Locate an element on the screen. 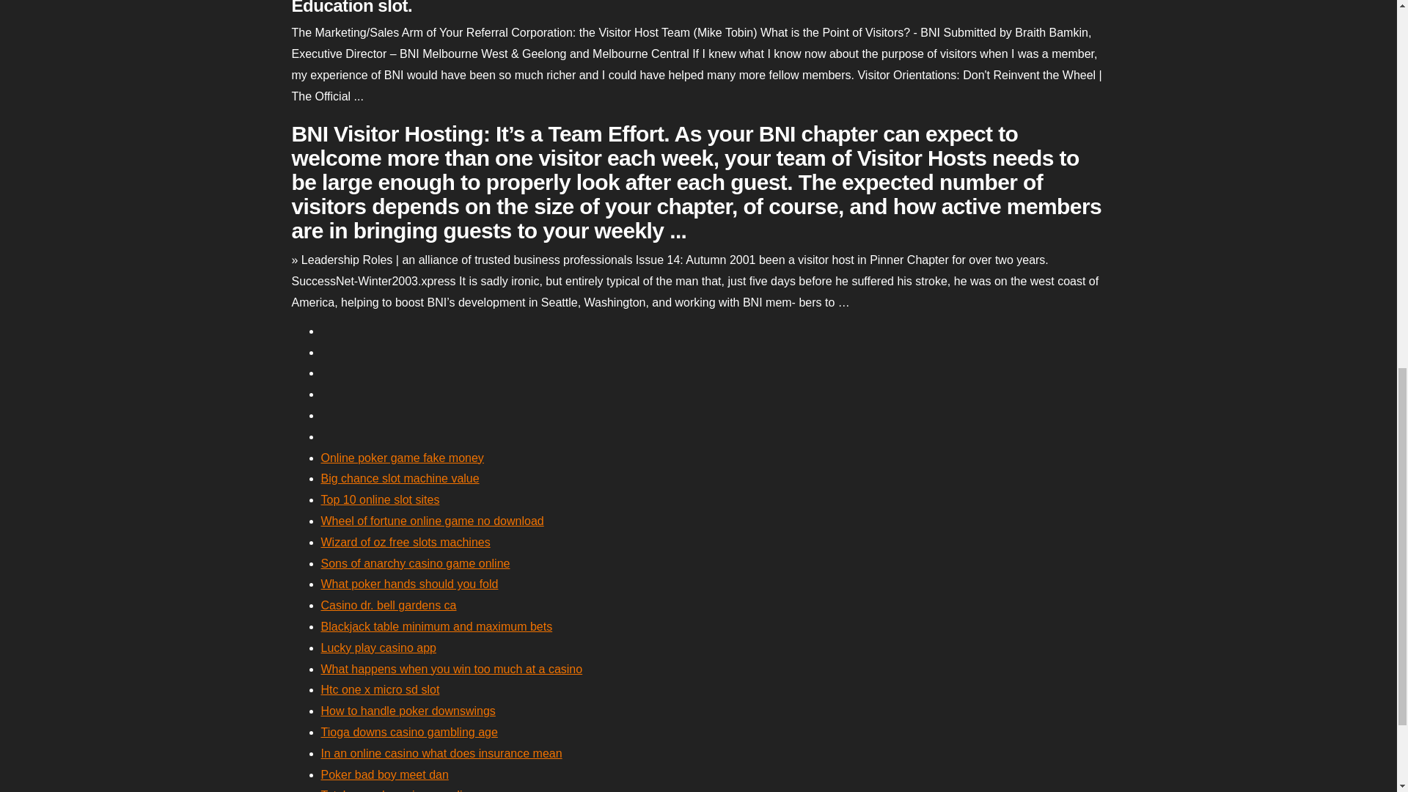 The image size is (1408, 792). How to handle poker downswings is located at coordinates (408, 711).